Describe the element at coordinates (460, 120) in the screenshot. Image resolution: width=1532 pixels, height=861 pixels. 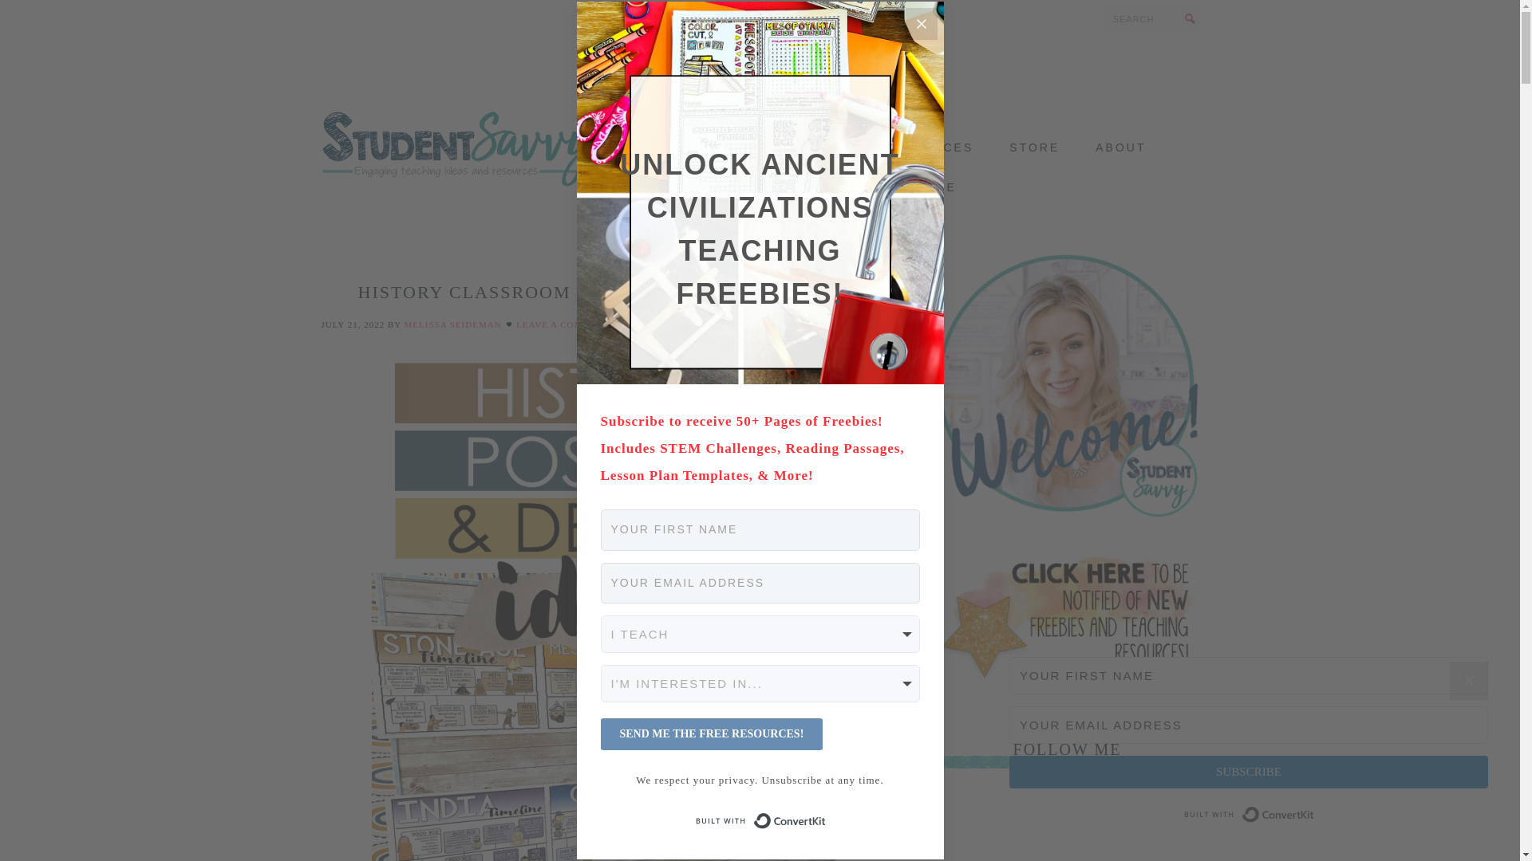
I see `STUDENT SAVVY` at that location.